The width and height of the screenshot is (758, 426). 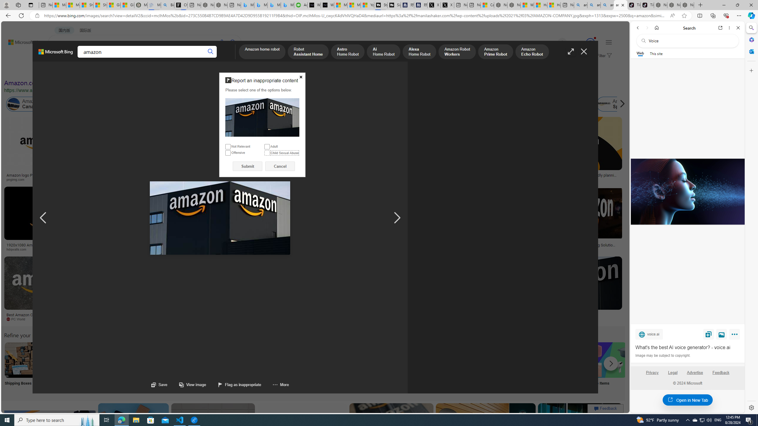 I want to click on Ai Home Robot, so click(x=384, y=52).